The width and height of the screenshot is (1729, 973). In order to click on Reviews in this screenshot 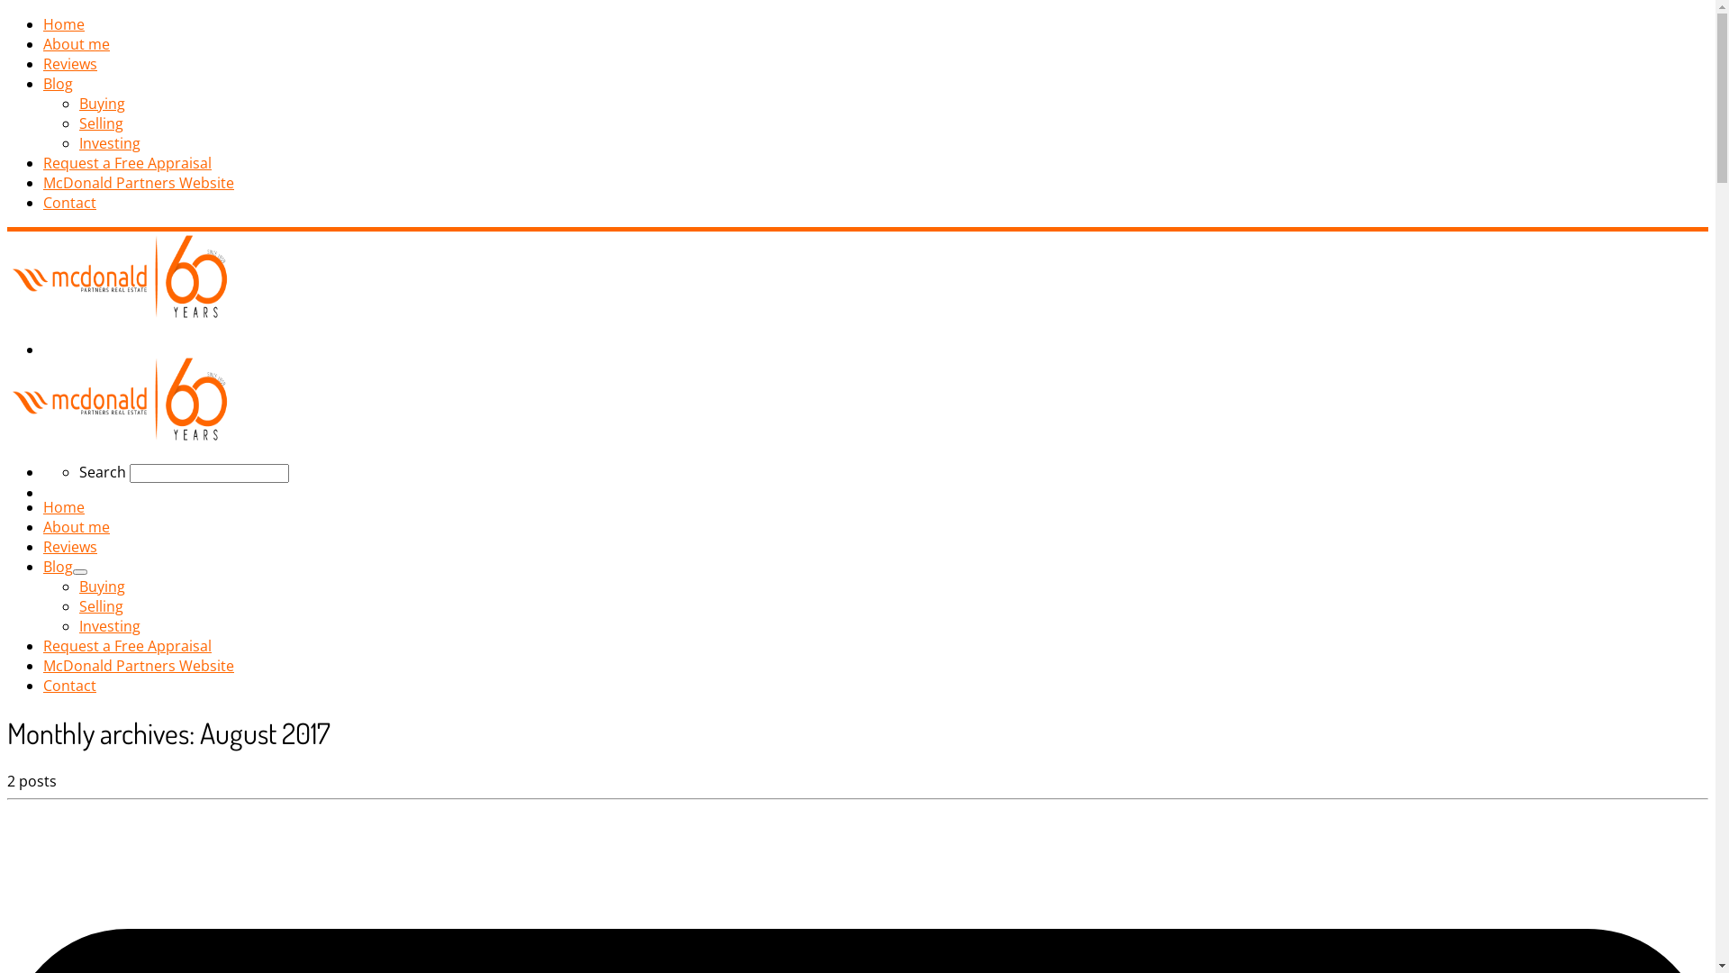, I will do `click(70, 64)`.